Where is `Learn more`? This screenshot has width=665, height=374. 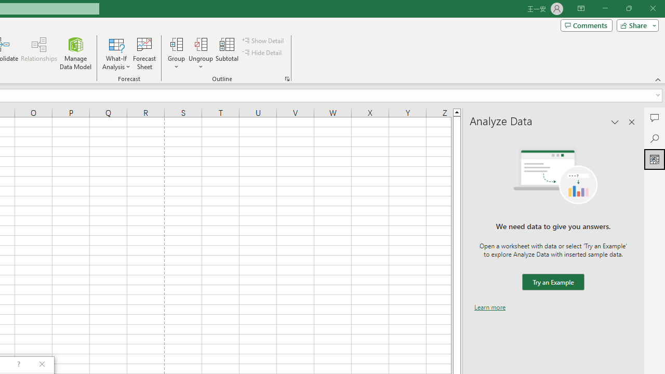 Learn more is located at coordinates (490, 307).